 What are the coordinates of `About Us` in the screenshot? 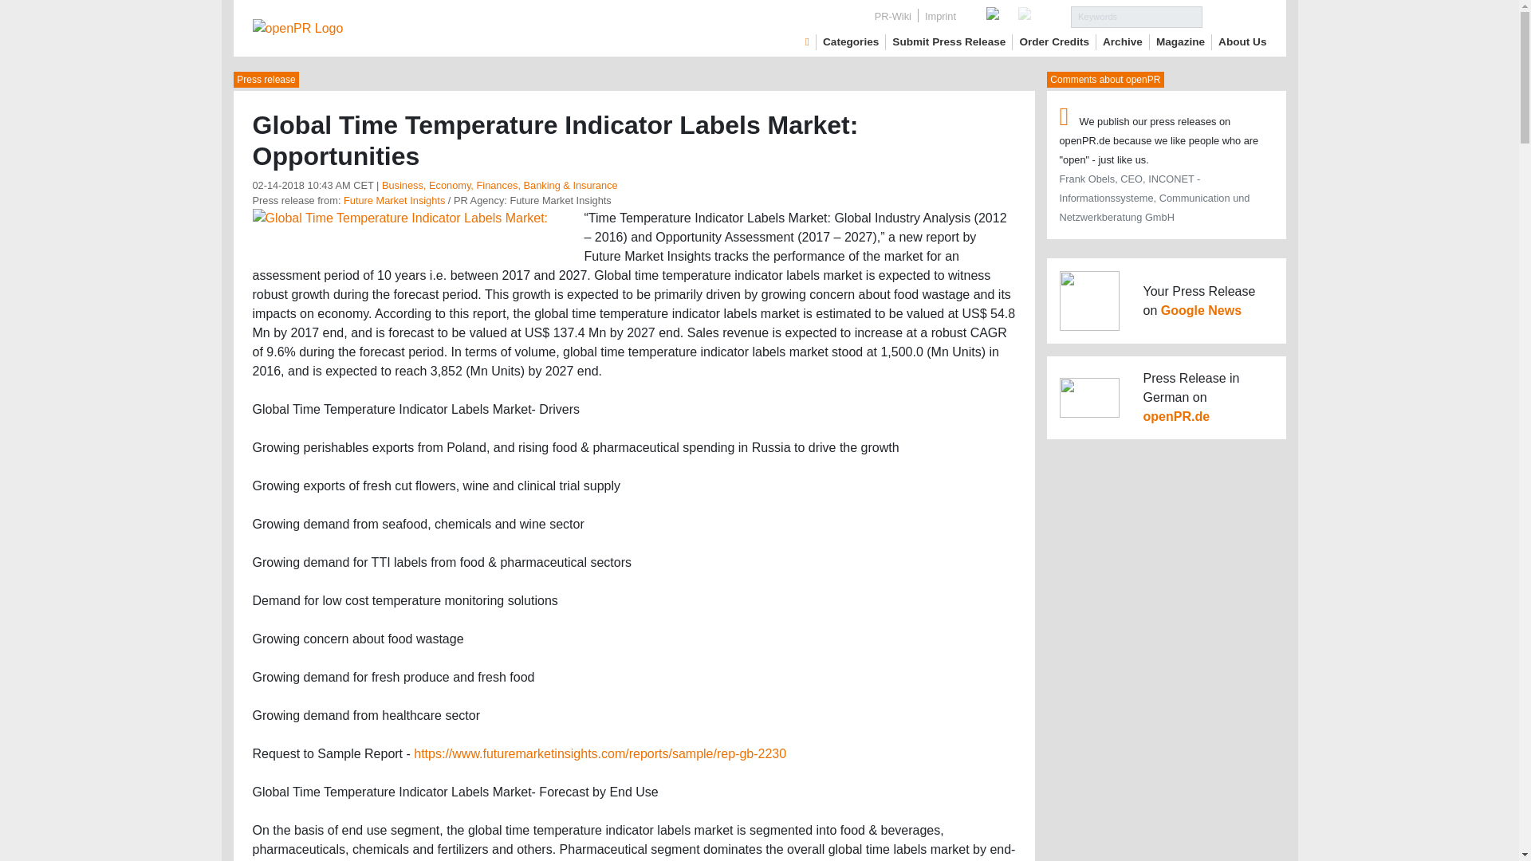 It's located at (1242, 41).